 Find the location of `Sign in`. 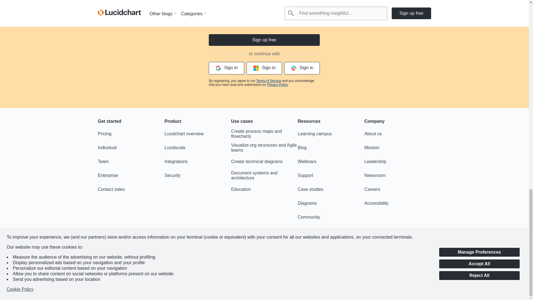

Sign in is located at coordinates (264, 68).